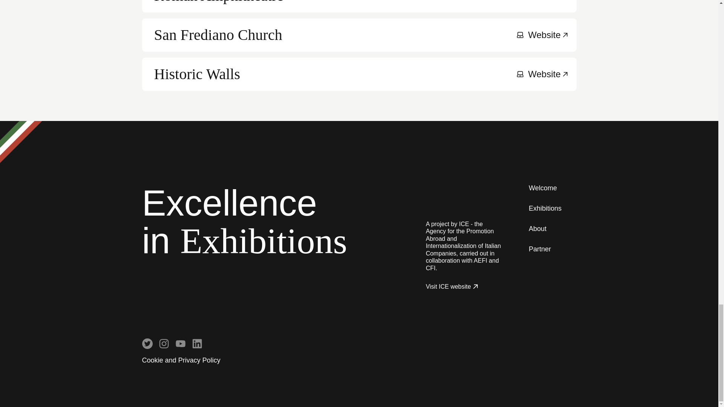 This screenshot has height=407, width=724. I want to click on Instagram, so click(359, 6).